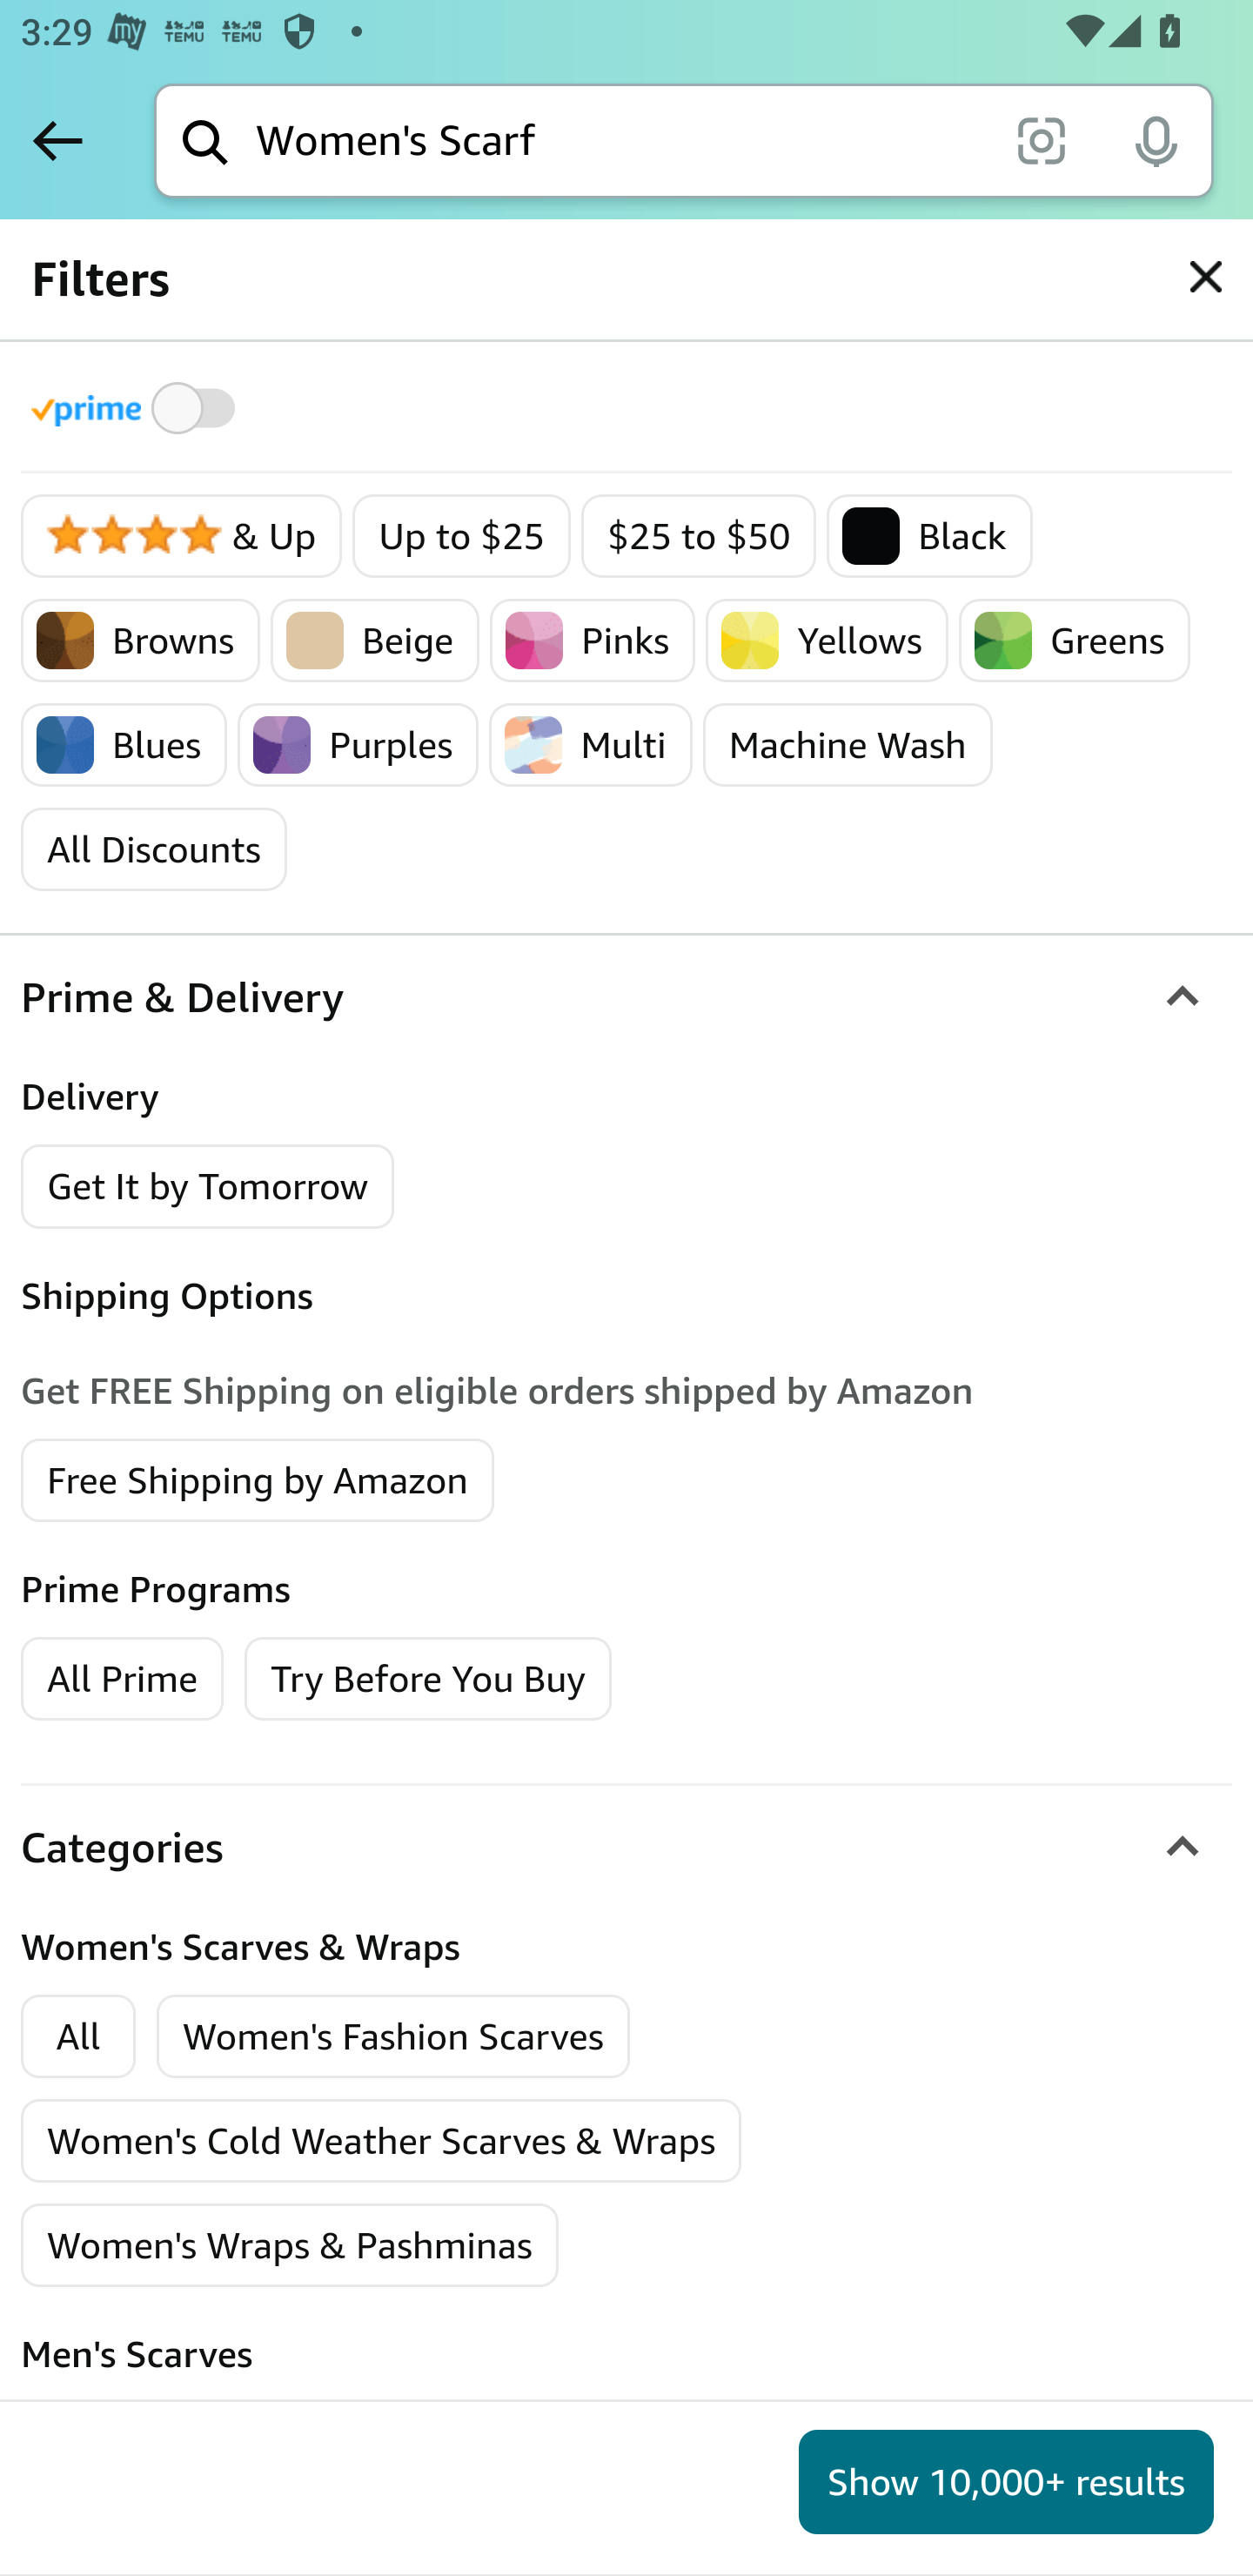  I want to click on Multi Multi Multi Multi, so click(591, 745).